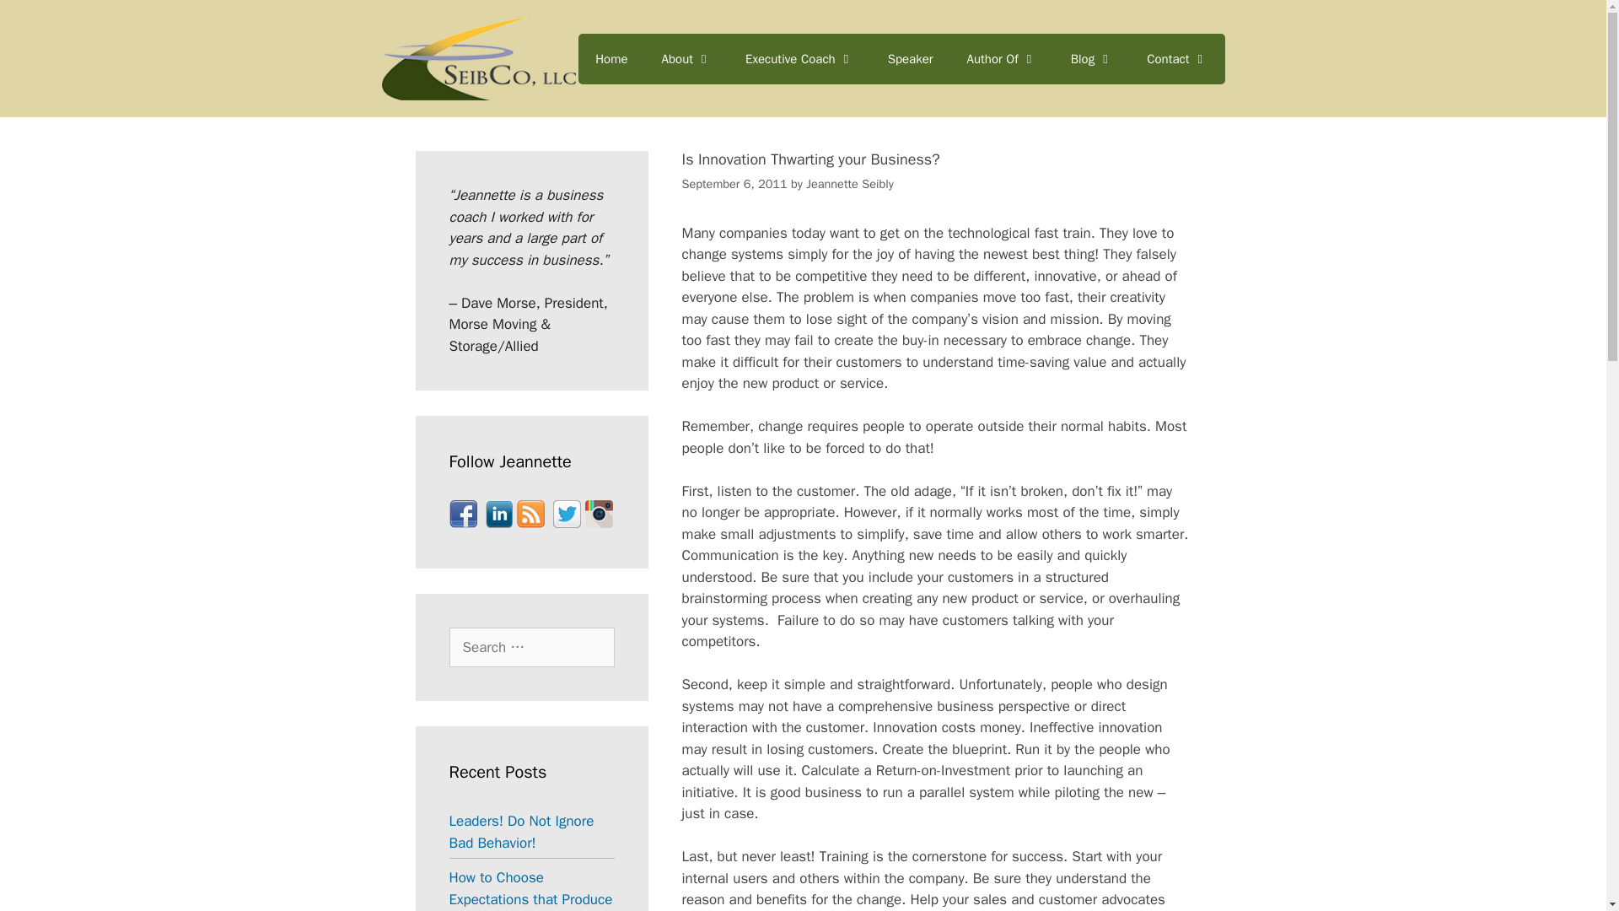 The width and height of the screenshot is (1619, 911). I want to click on View all posts by Jeannette Seibly, so click(850, 184).